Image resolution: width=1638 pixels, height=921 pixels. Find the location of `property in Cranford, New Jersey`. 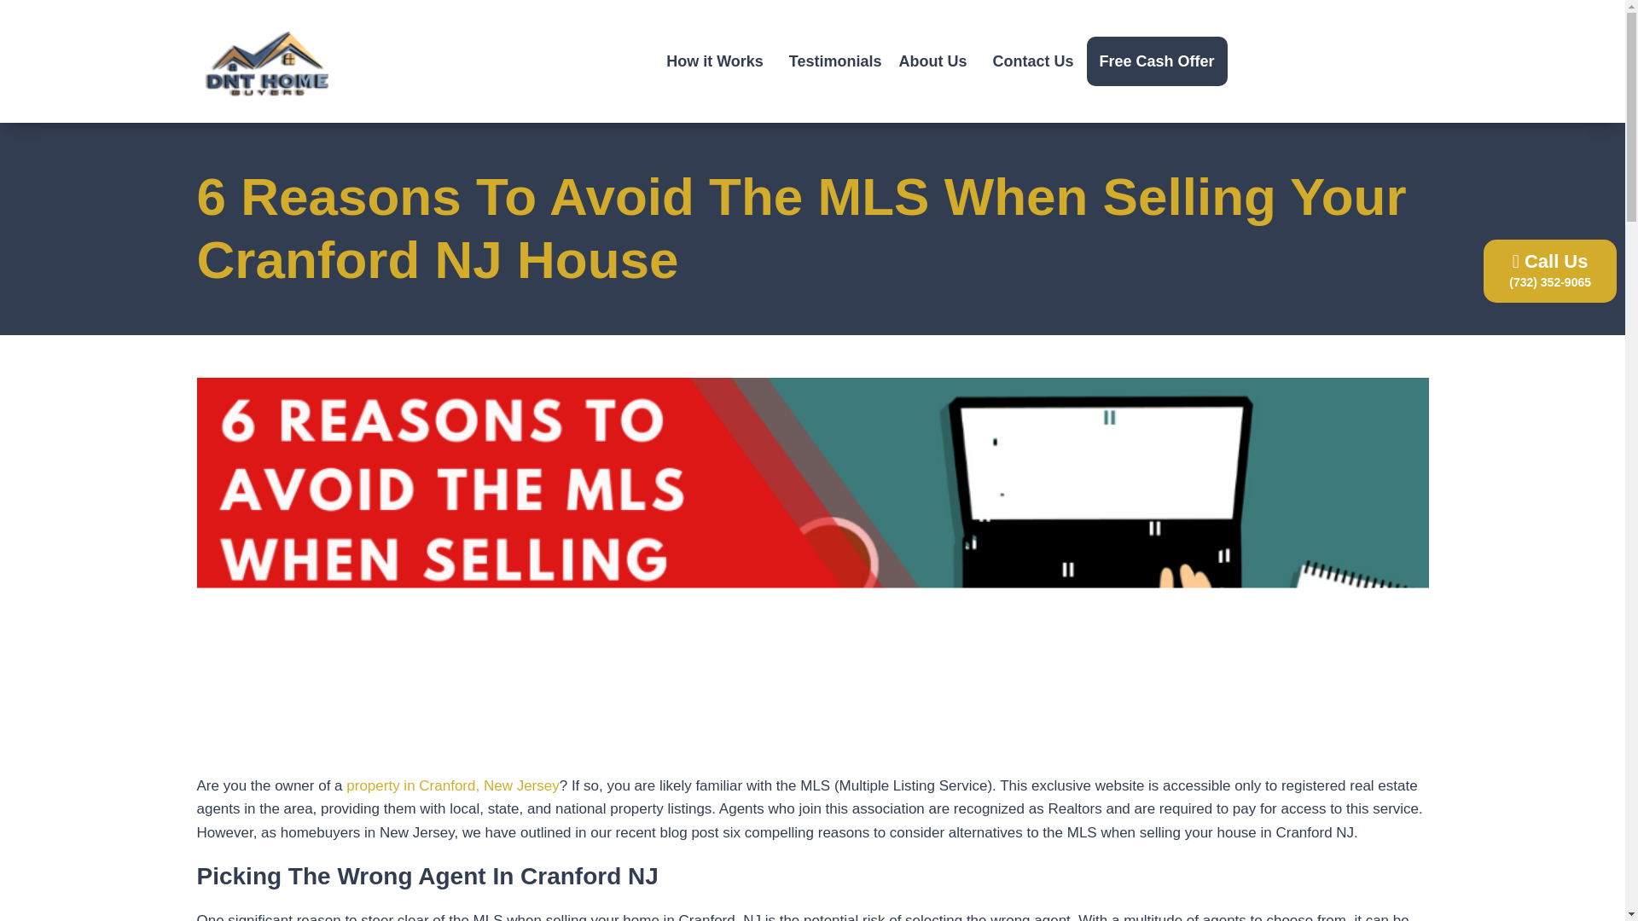

property in Cranford, New Jersey is located at coordinates (452, 785).